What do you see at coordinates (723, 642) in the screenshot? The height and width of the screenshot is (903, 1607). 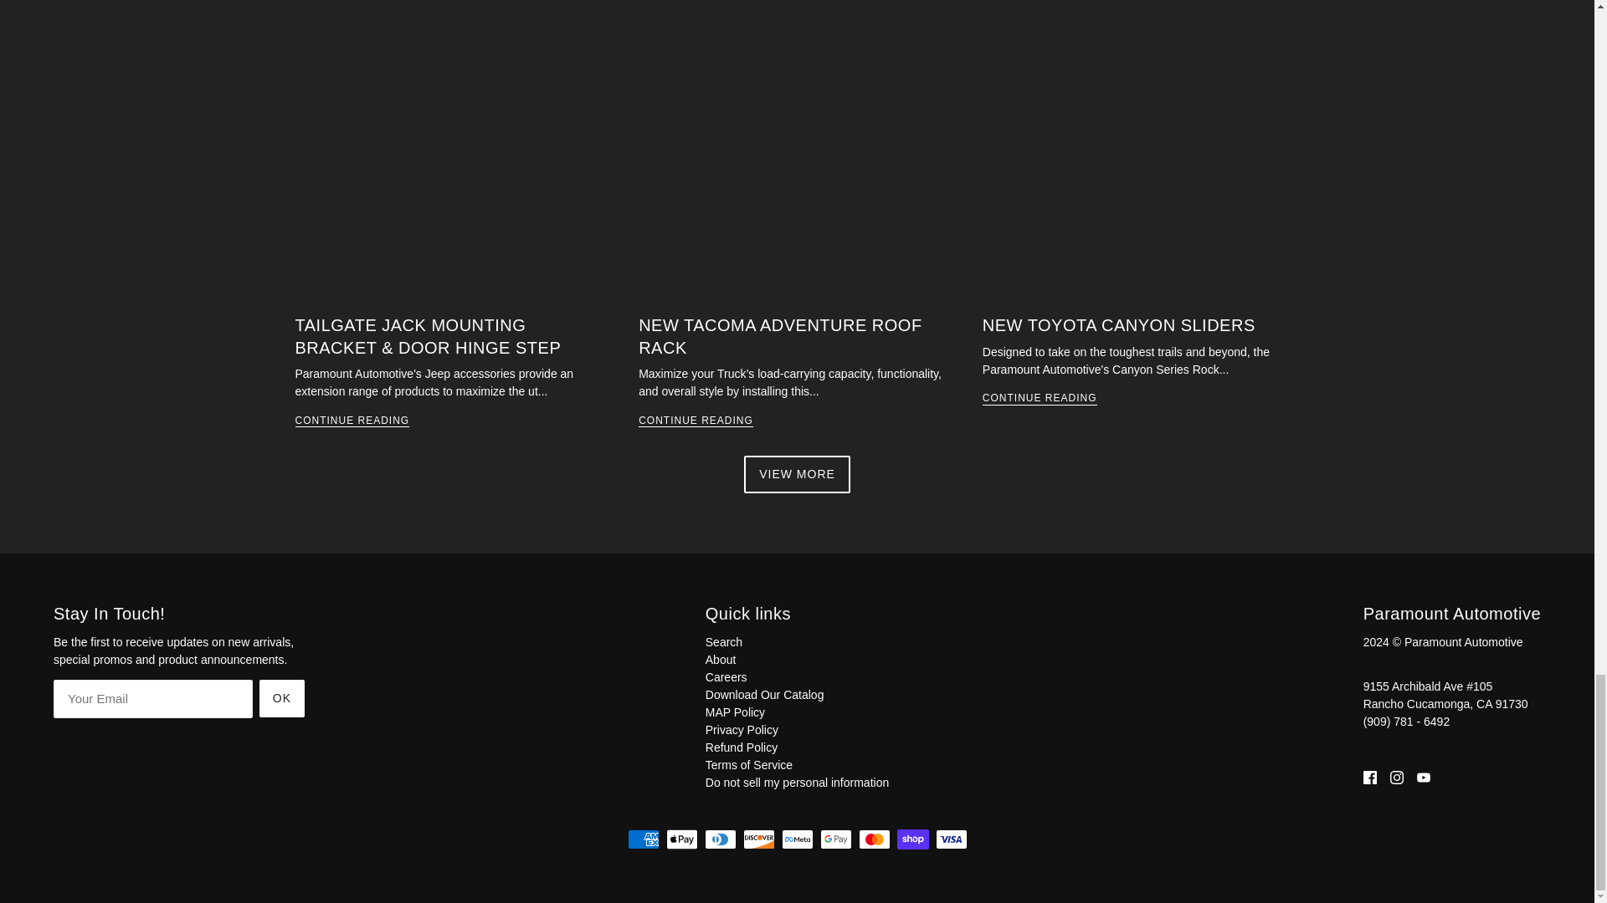 I see `Search` at bounding box center [723, 642].